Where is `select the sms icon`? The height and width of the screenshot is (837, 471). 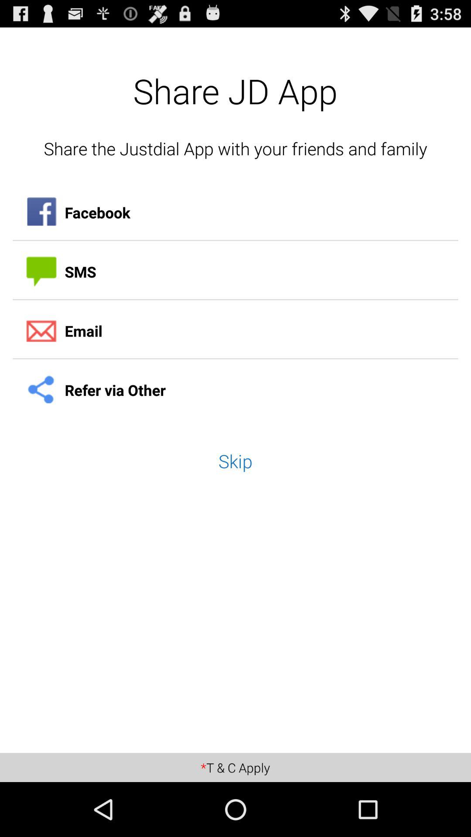
select the sms icon is located at coordinates (235, 272).